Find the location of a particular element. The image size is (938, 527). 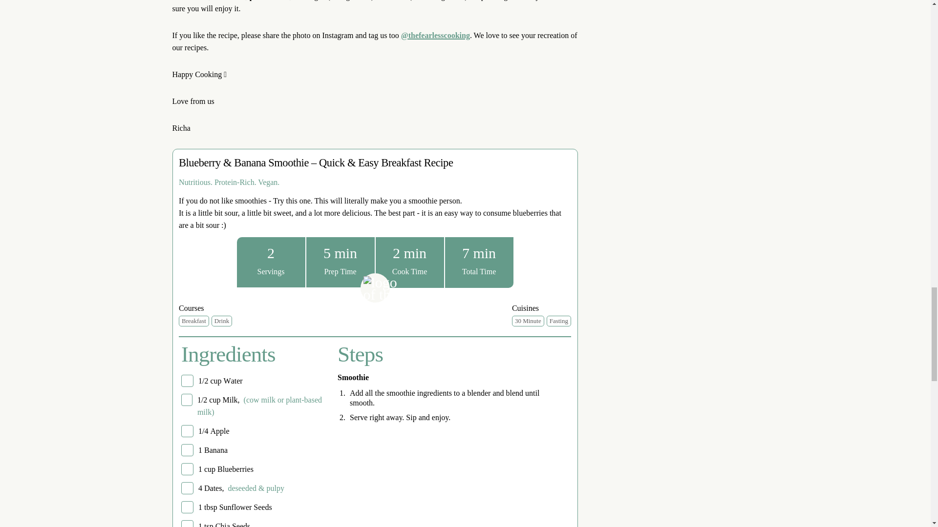

on is located at coordinates (187, 469).